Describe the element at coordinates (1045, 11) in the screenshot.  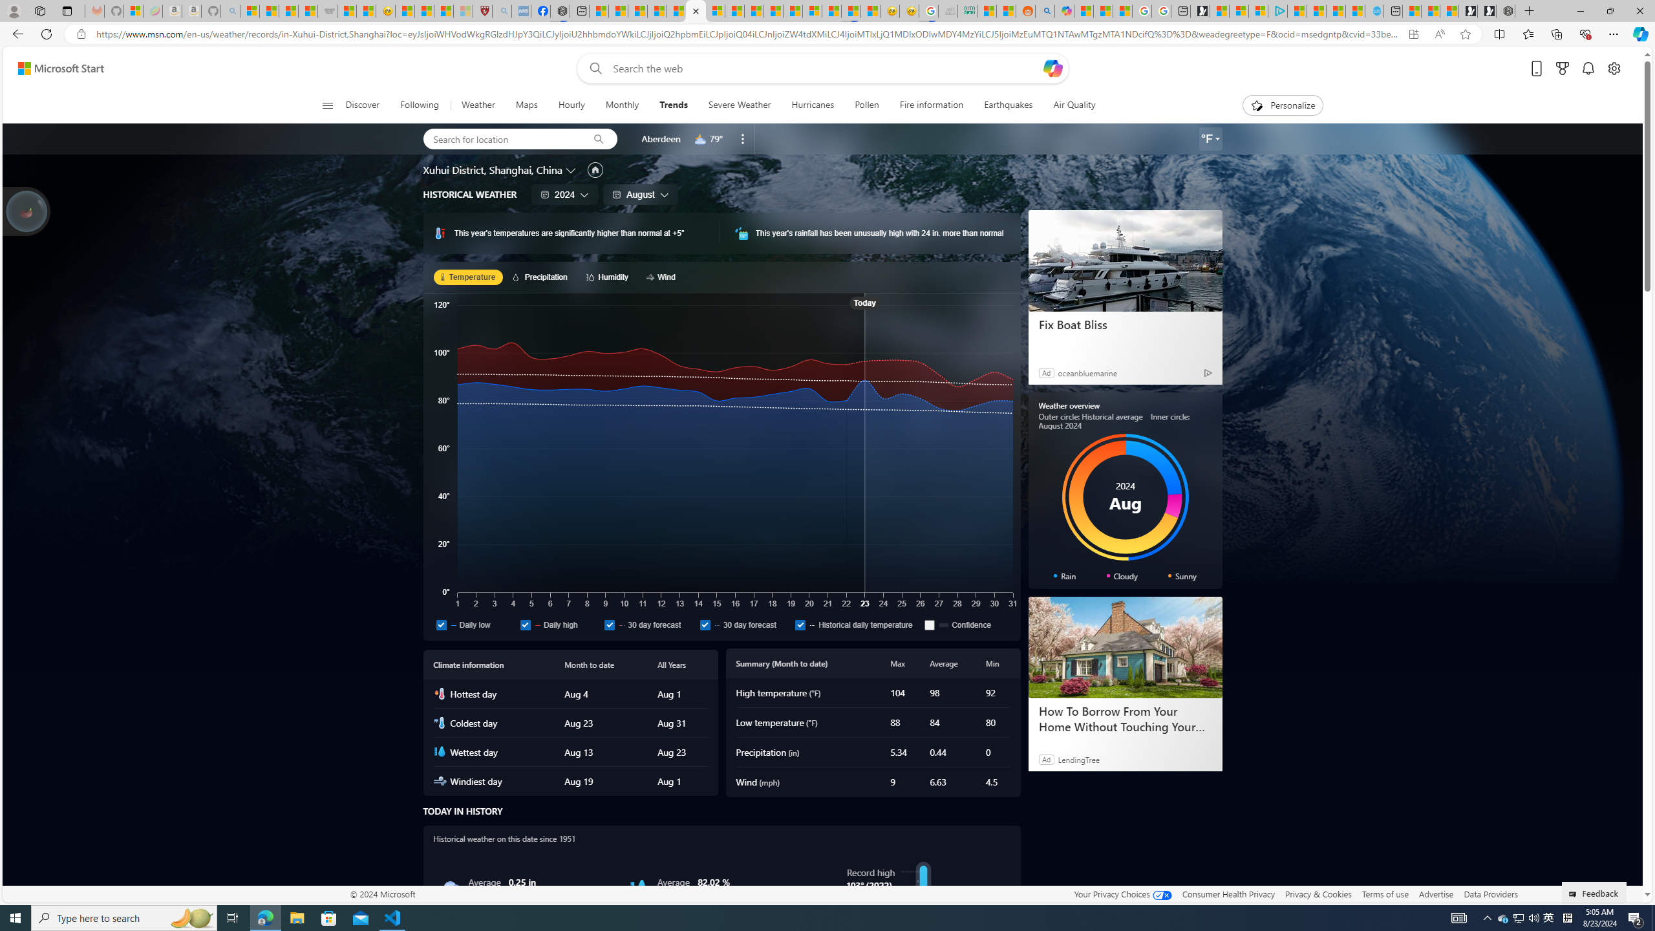
I see `Utah sues federal government - Search` at that location.